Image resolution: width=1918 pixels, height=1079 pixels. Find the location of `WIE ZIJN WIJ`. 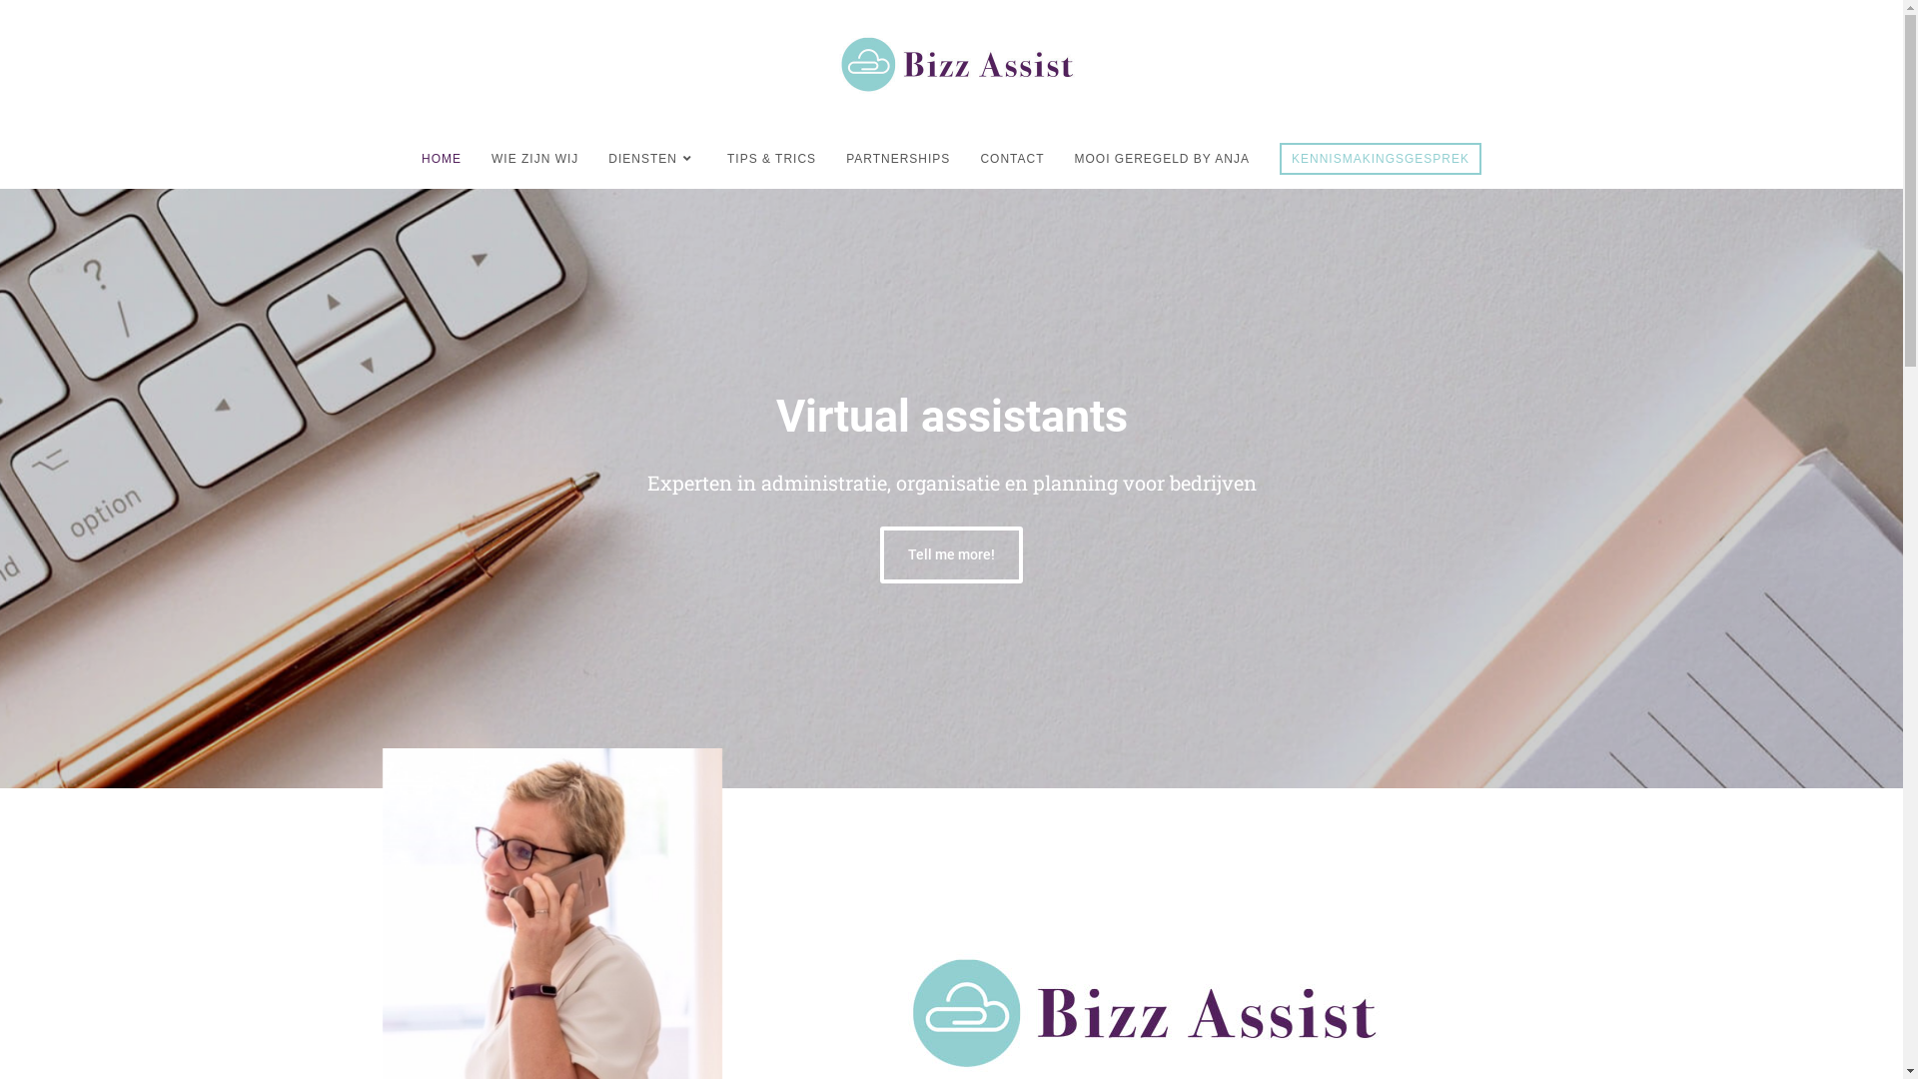

WIE ZIJN WIJ is located at coordinates (535, 159).